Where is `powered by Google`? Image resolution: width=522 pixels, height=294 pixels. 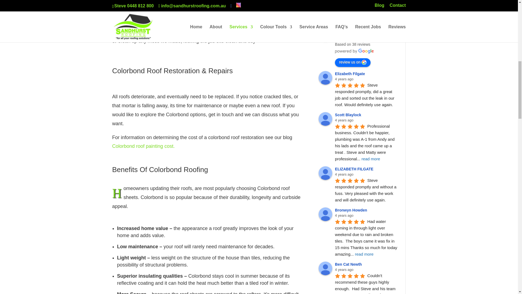
powered by Google is located at coordinates (355, 51).